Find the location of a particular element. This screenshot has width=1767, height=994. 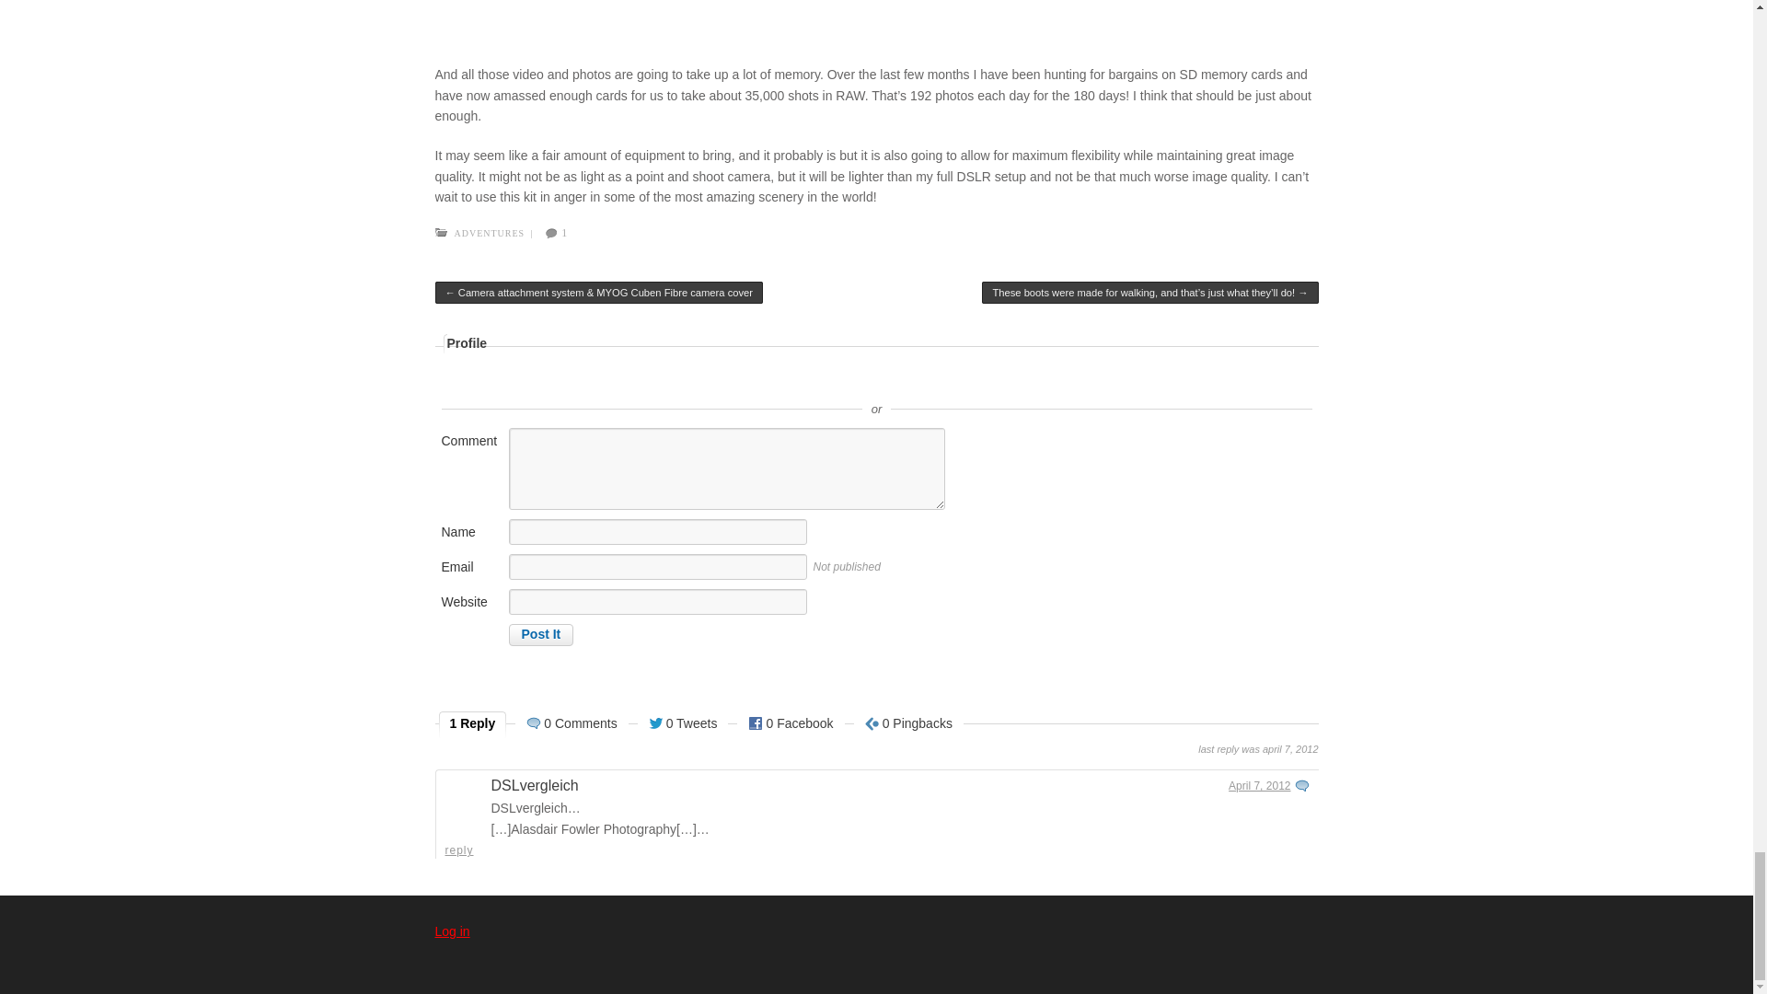

Sign in with Twitter is located at coordinates (793, 381).